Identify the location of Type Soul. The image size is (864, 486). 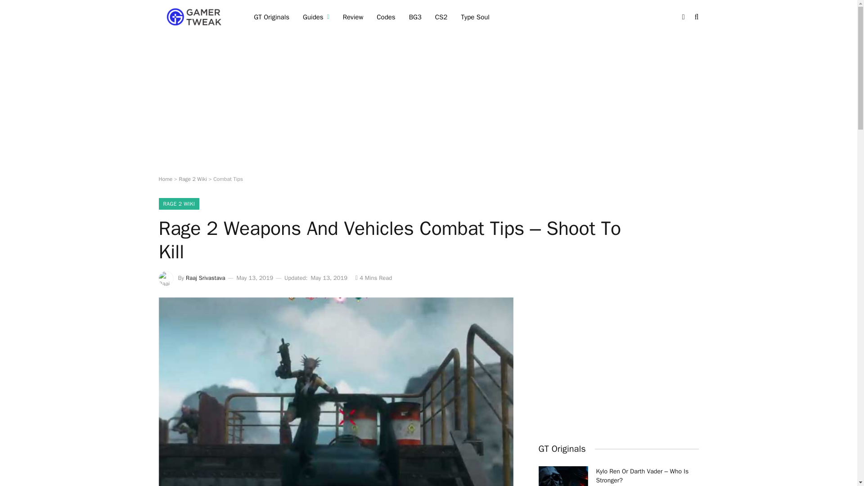
(475, 17).